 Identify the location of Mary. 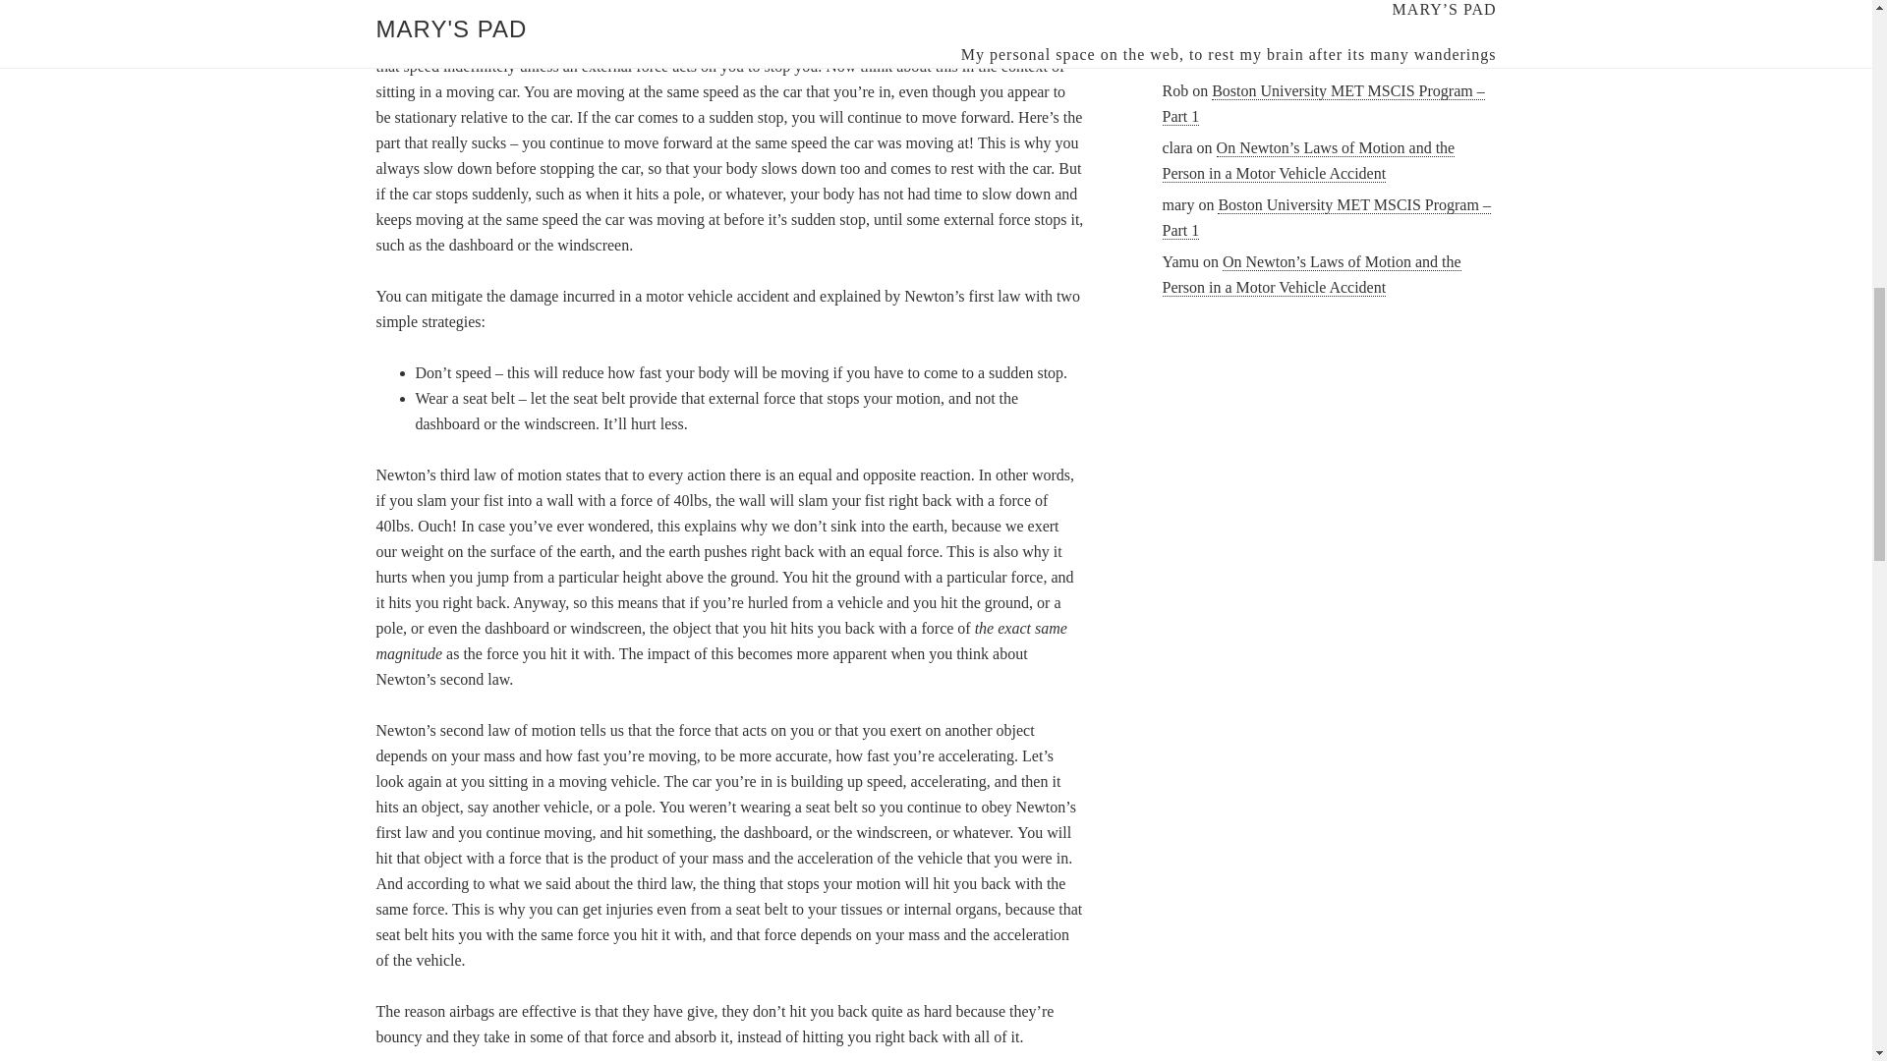
(1179, 33).